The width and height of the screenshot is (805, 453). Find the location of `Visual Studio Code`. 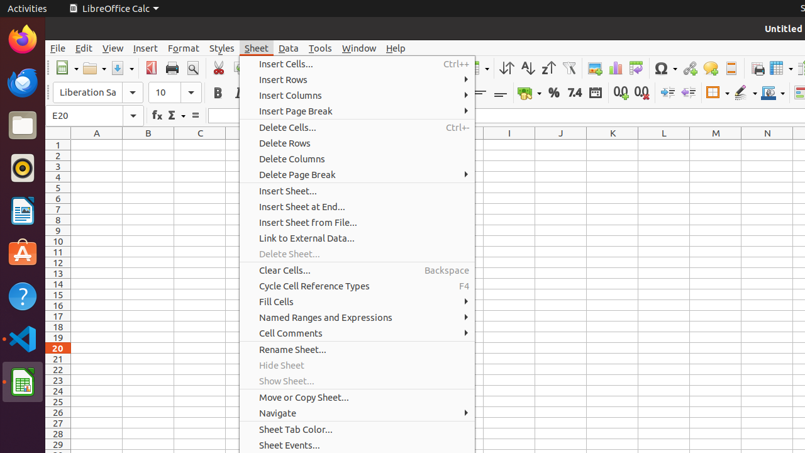

Visual Studio Code is located at coordinates (23, 338).